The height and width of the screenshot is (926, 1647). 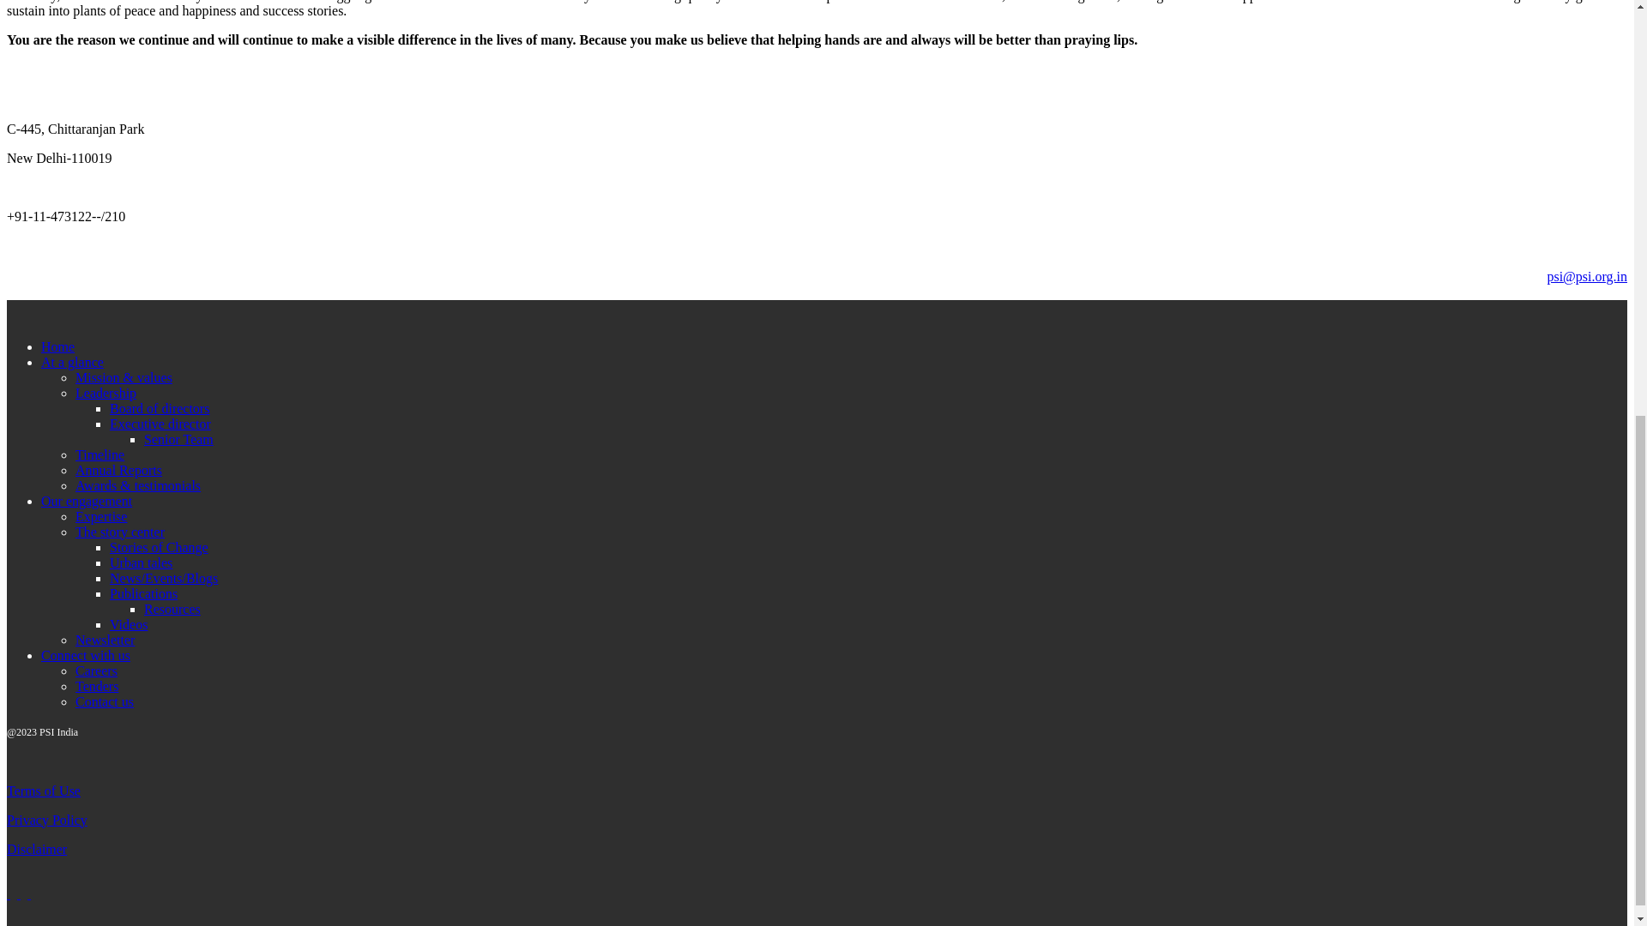 What do you see at coordinates (57, 346) in the screenshot?
I see `Home` at bounding box center [57, 346].